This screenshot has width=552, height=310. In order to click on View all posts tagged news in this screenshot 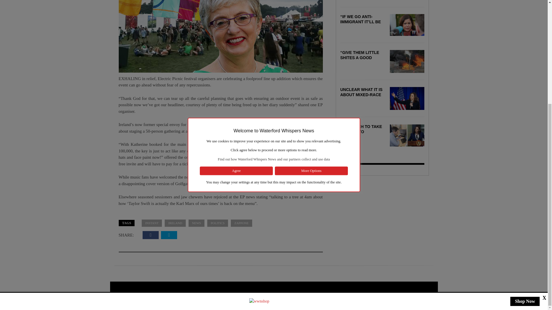, I will do `click(196, 223)`.